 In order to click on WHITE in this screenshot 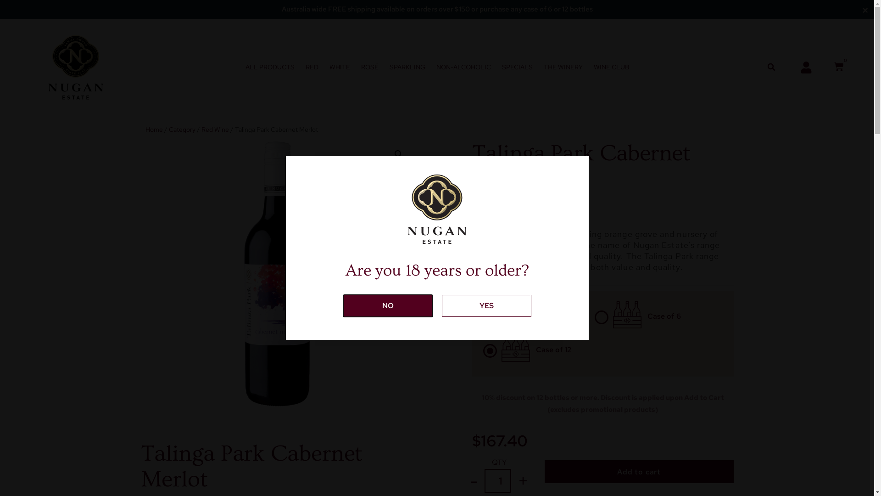, I will do `click(340, 67)`.